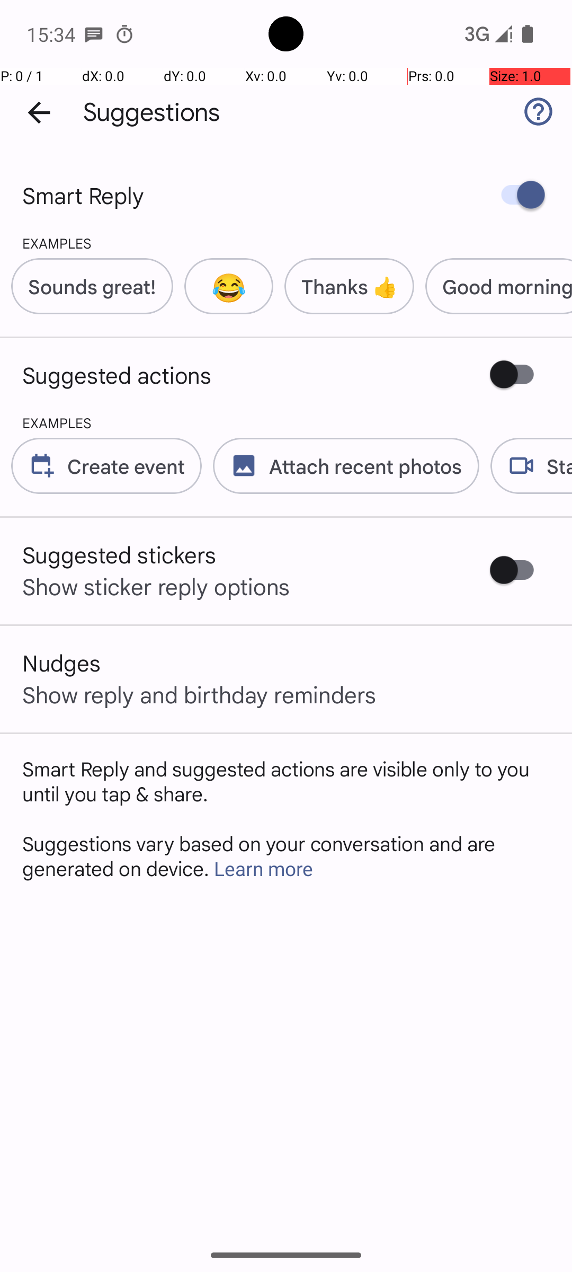  Describe the element at coordinates (229, 286) in the screenshot. I see `😂` at that location.